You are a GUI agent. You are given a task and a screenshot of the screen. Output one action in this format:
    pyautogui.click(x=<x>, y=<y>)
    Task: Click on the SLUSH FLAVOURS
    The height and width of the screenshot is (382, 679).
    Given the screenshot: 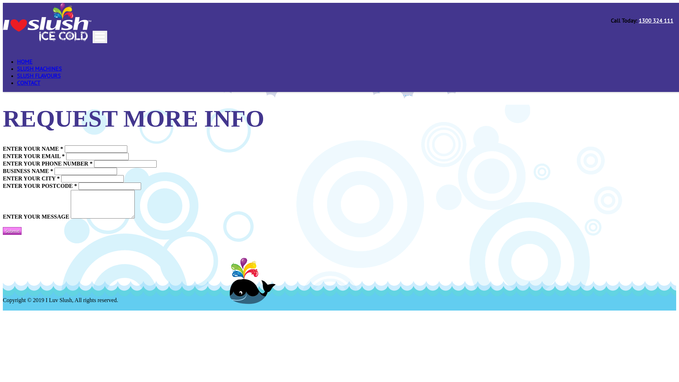 What is the action you would take?
    pyautogui.click(x=39, y=76)
    